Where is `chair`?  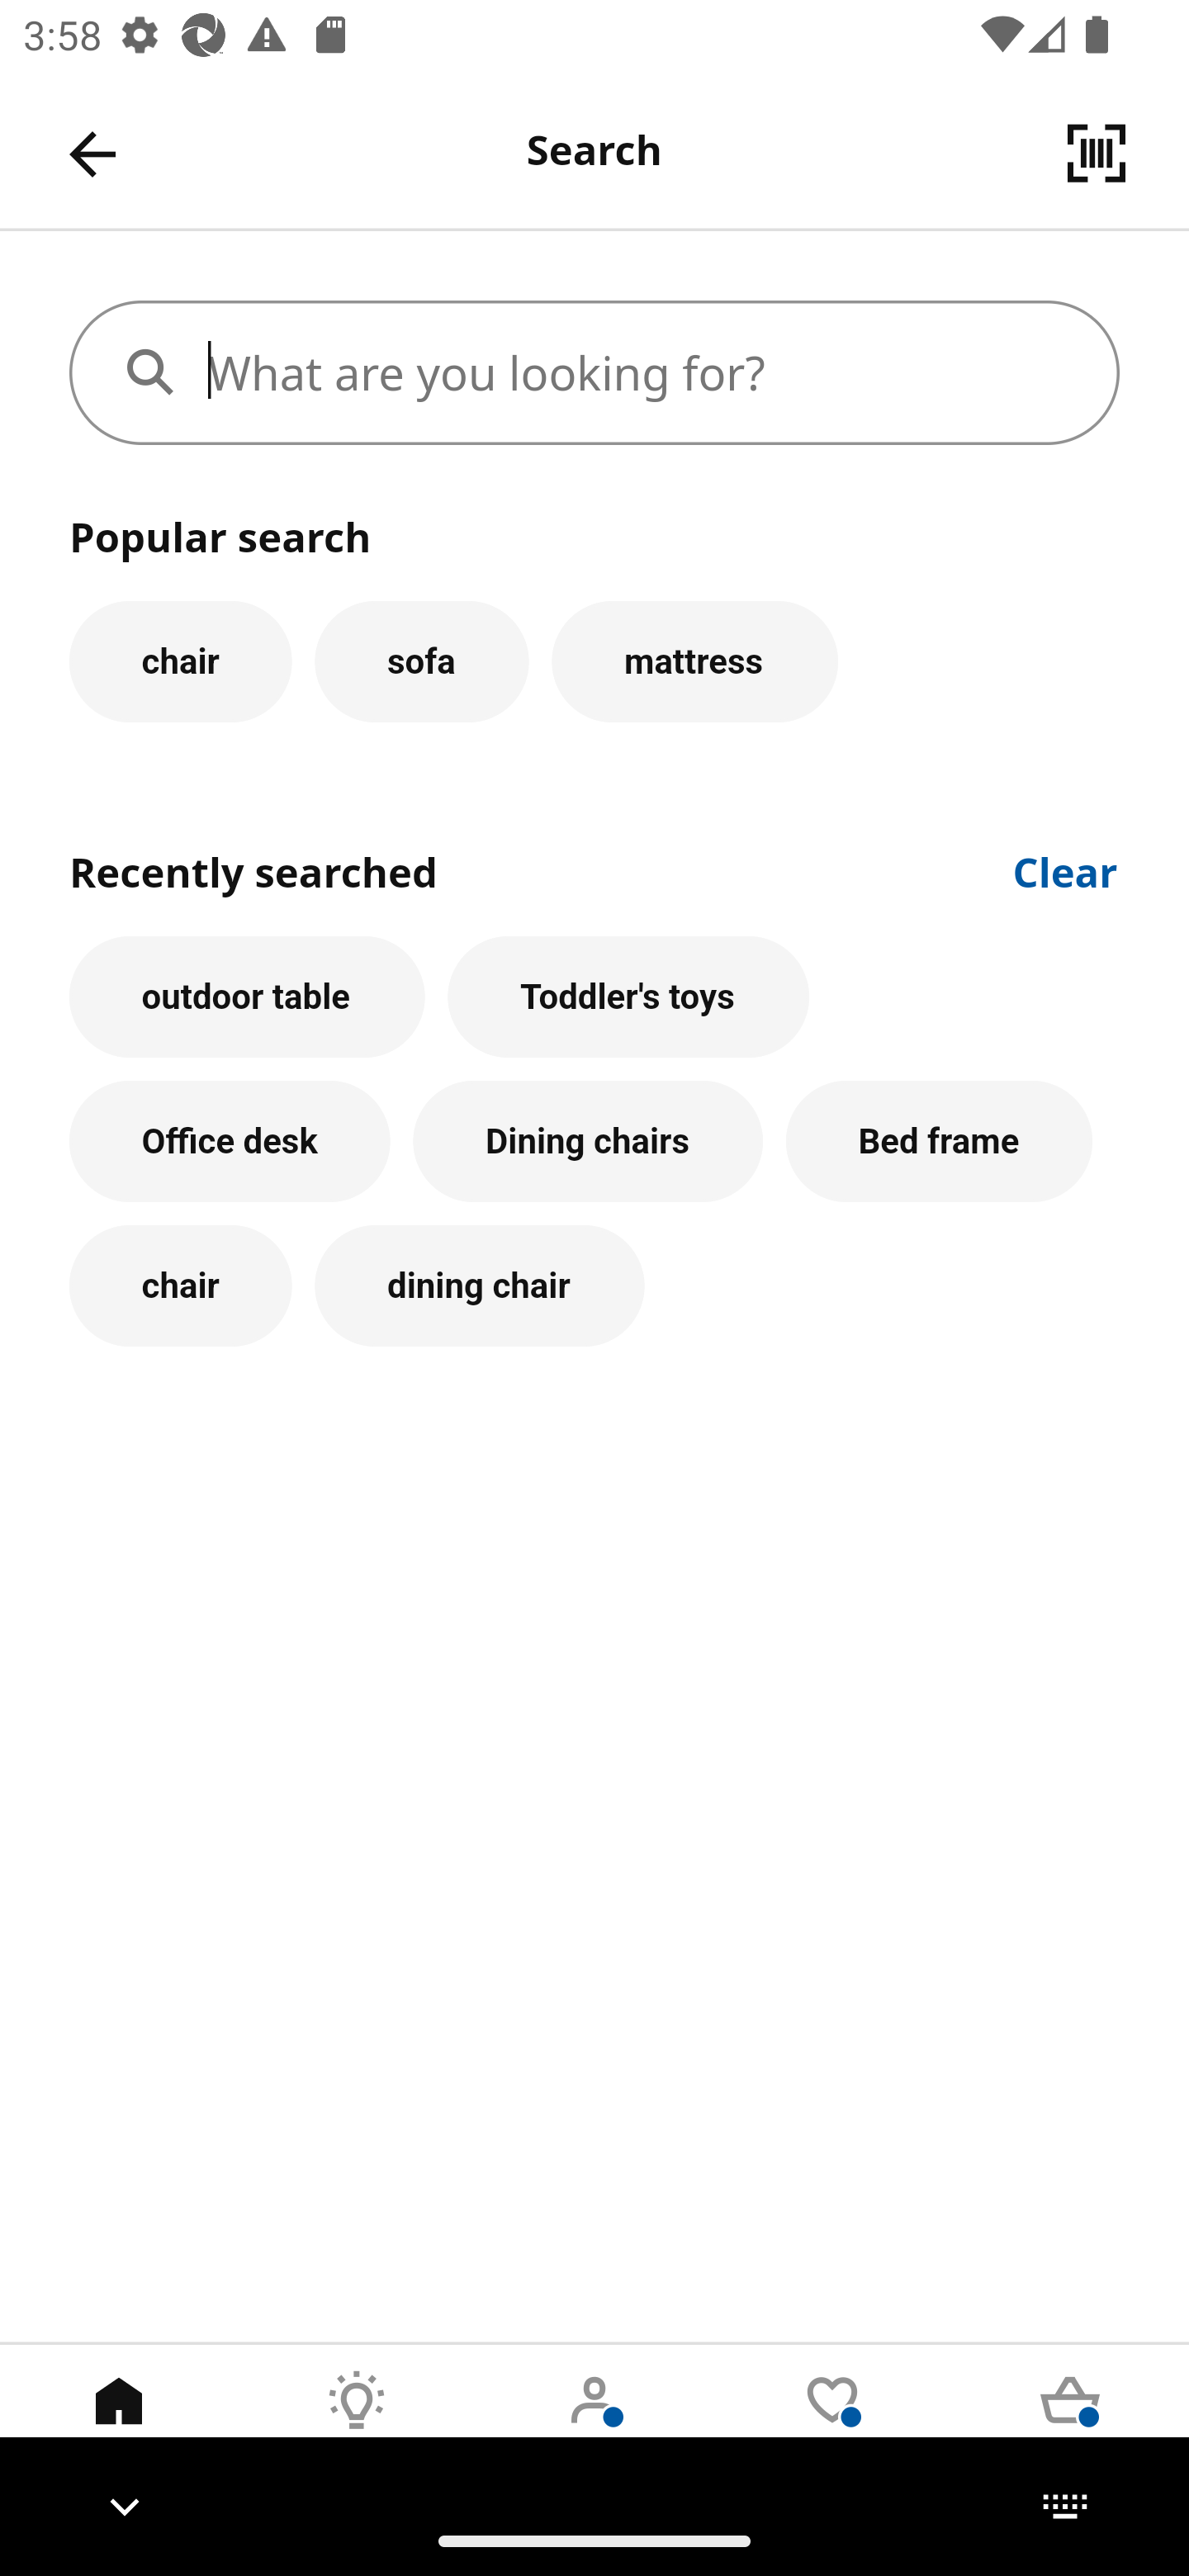 chair is located at coordinates (180, 1286).